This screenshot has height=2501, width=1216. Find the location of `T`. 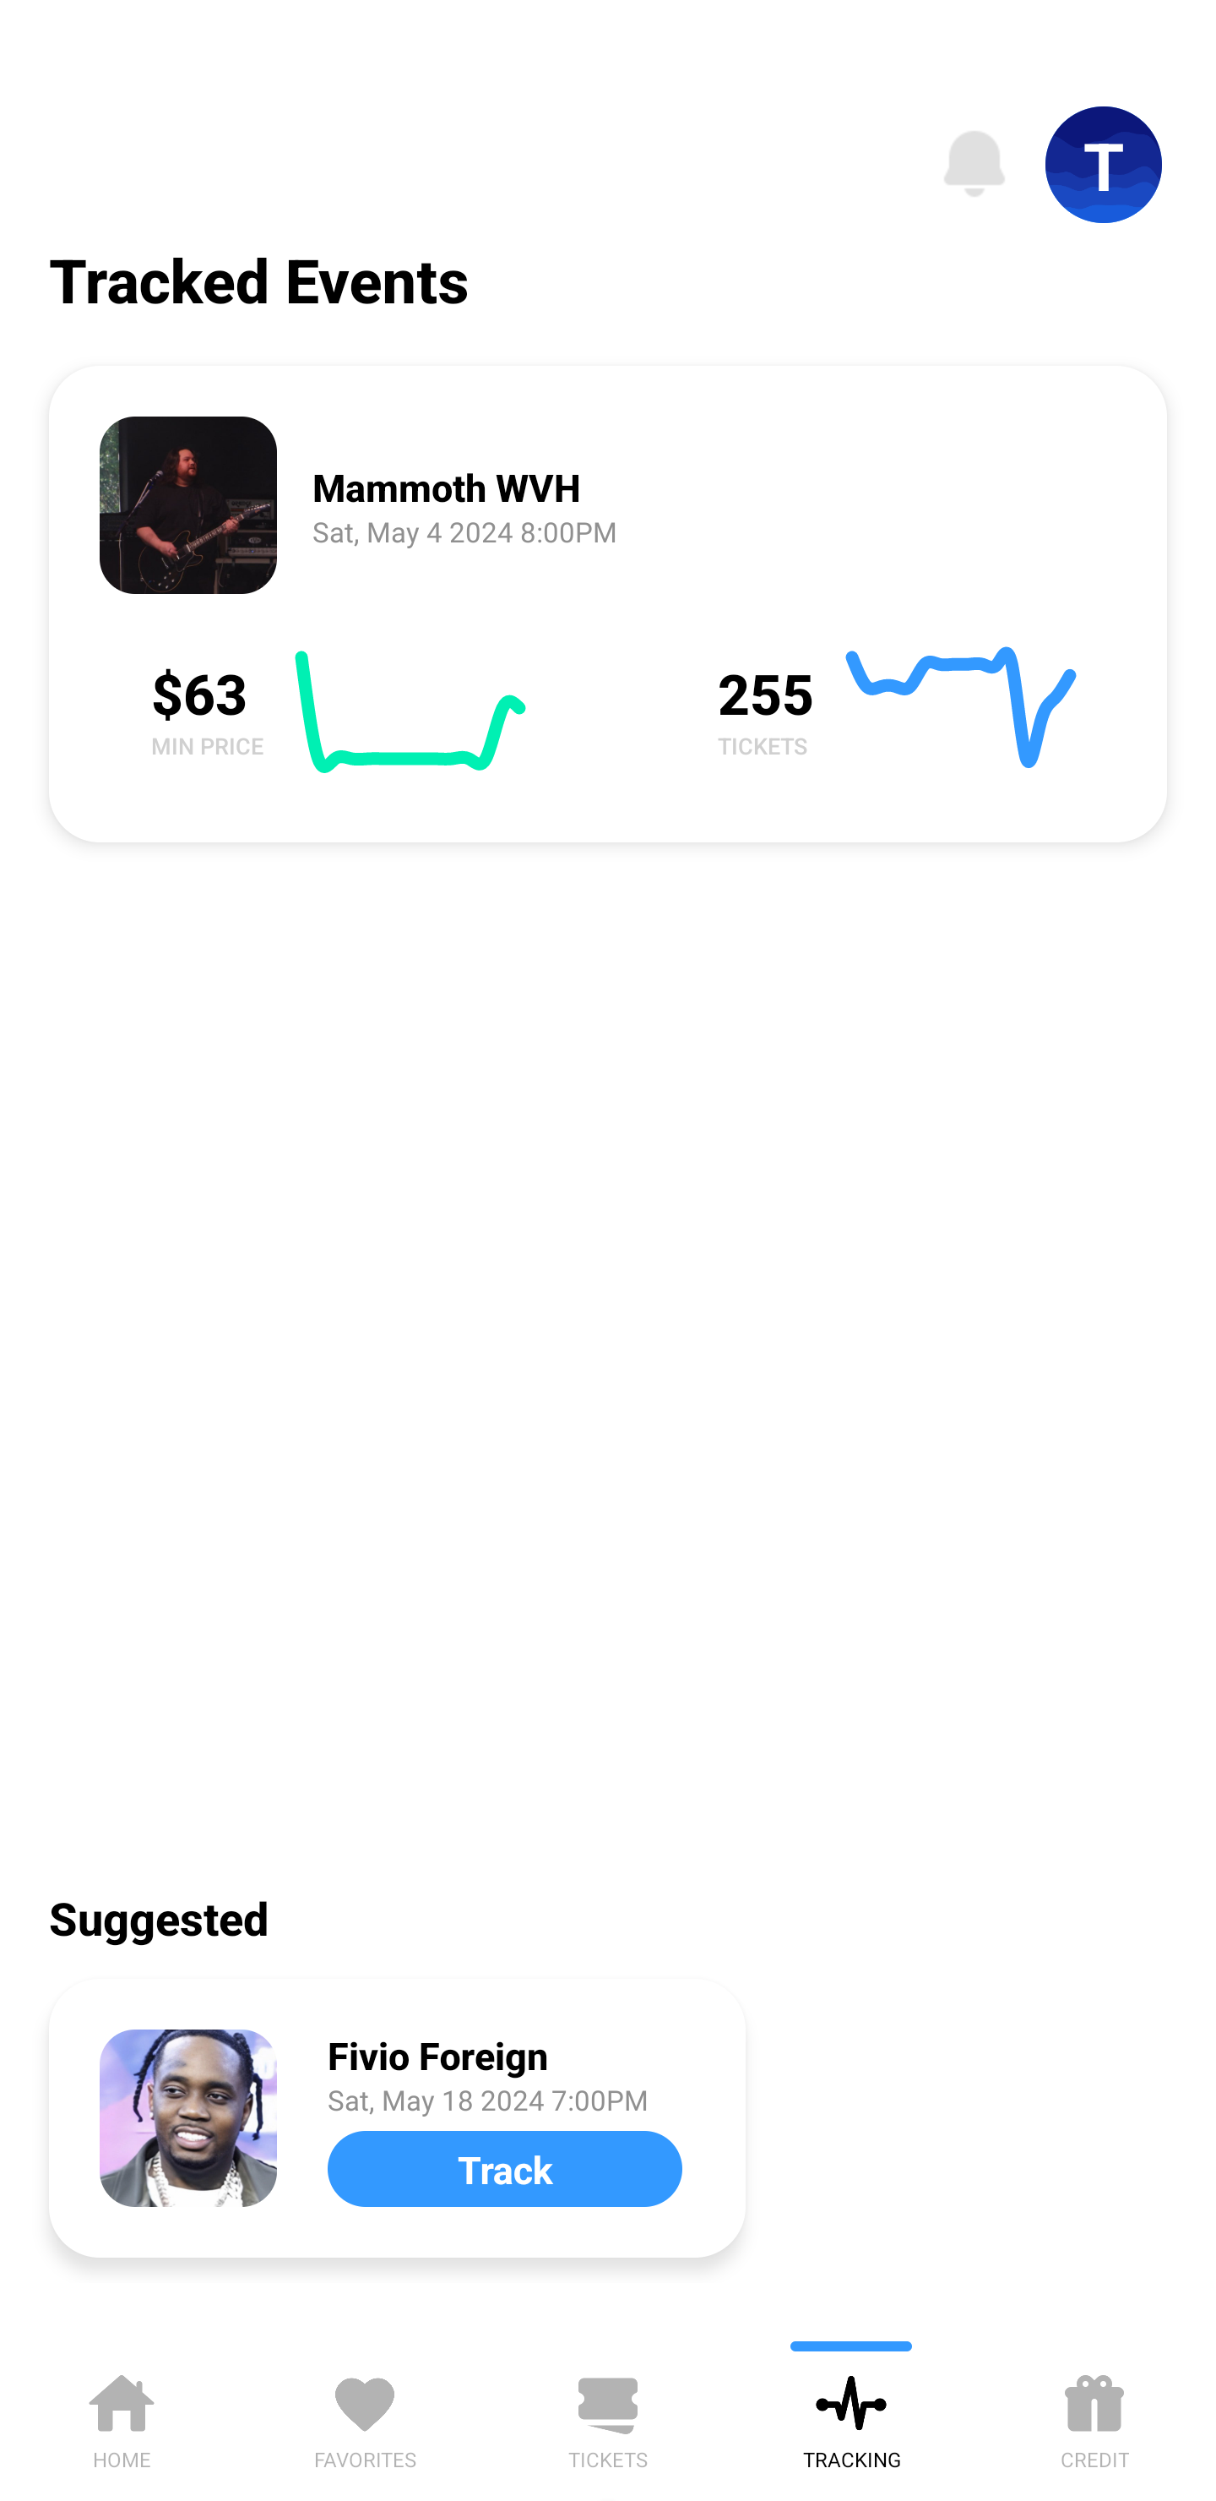

T is located at coordinates (1104, 165).